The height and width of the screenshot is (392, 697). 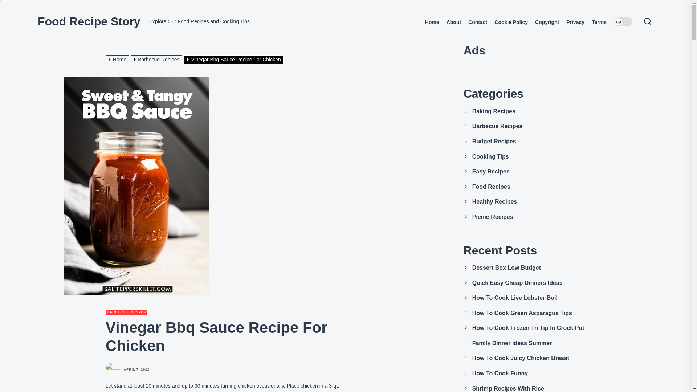 What do you see at coordinates (511, 22) in the screenshot?
I see `Cookie Policy` at bounding box center [511, 22].